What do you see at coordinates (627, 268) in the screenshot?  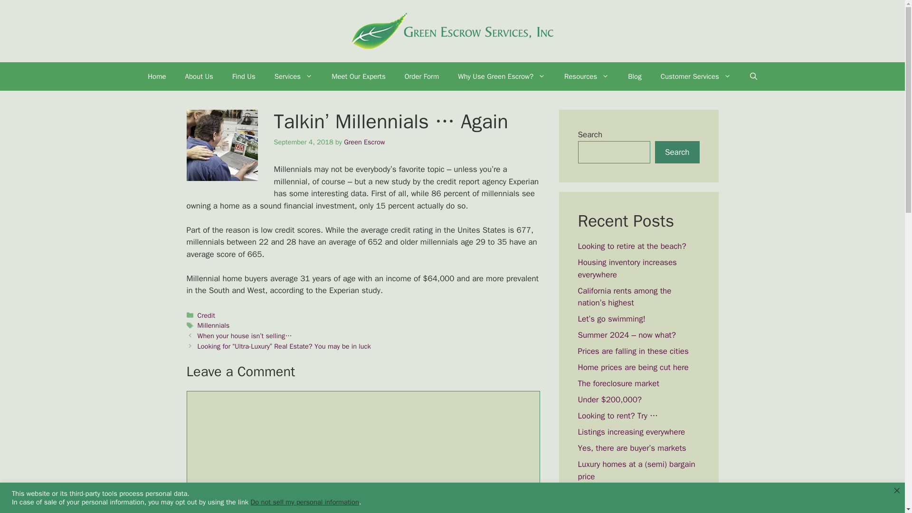 I see `Housing inventory increases everywhere` at bounding box center [627, 268].